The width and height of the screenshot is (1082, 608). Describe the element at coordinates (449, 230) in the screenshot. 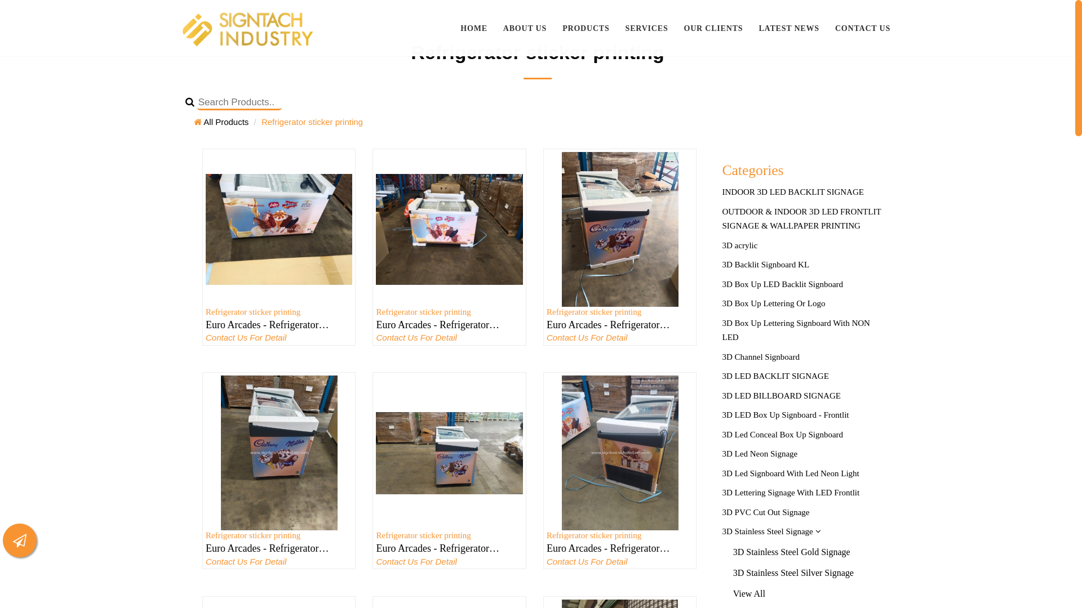

I see `Euro Arcades - Refrigerator Sticker` at that location.